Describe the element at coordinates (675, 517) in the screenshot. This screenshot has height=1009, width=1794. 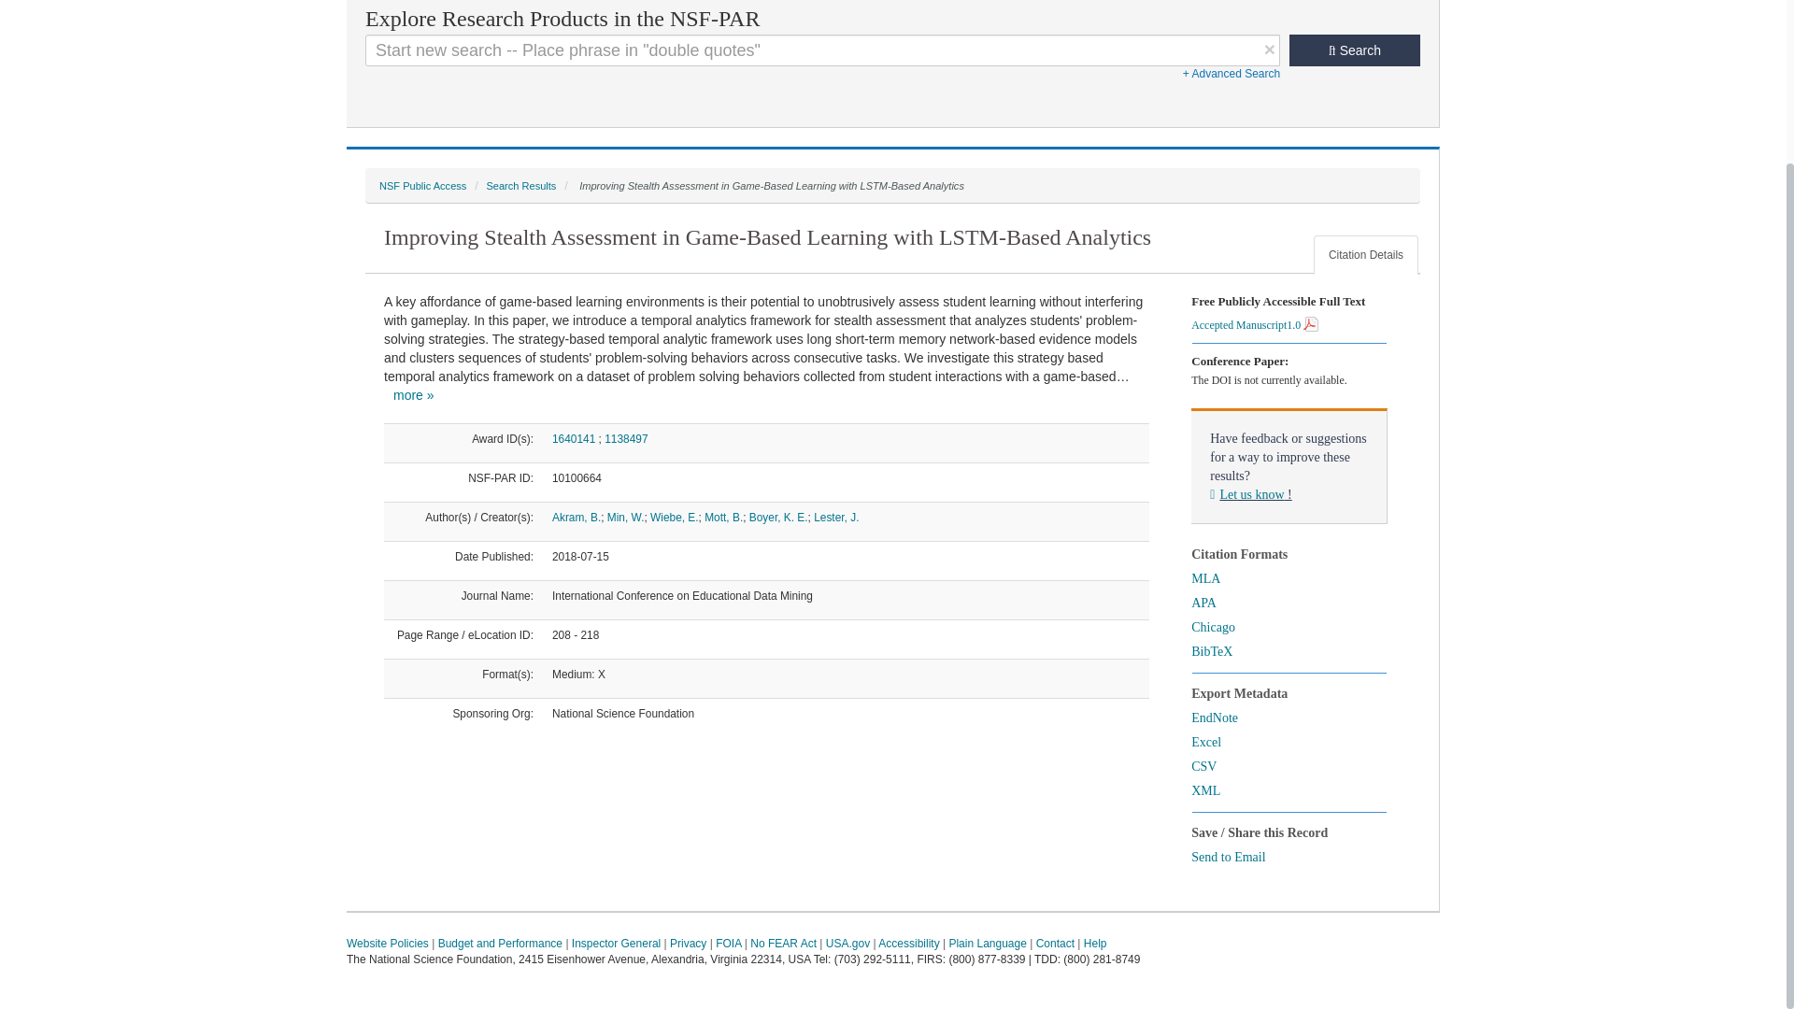
I see `Wiebe, E.` at that location.